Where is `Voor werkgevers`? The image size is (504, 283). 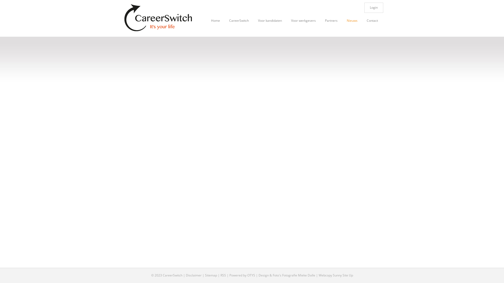 Voor werkgevers is located at coordinates (299, 22).